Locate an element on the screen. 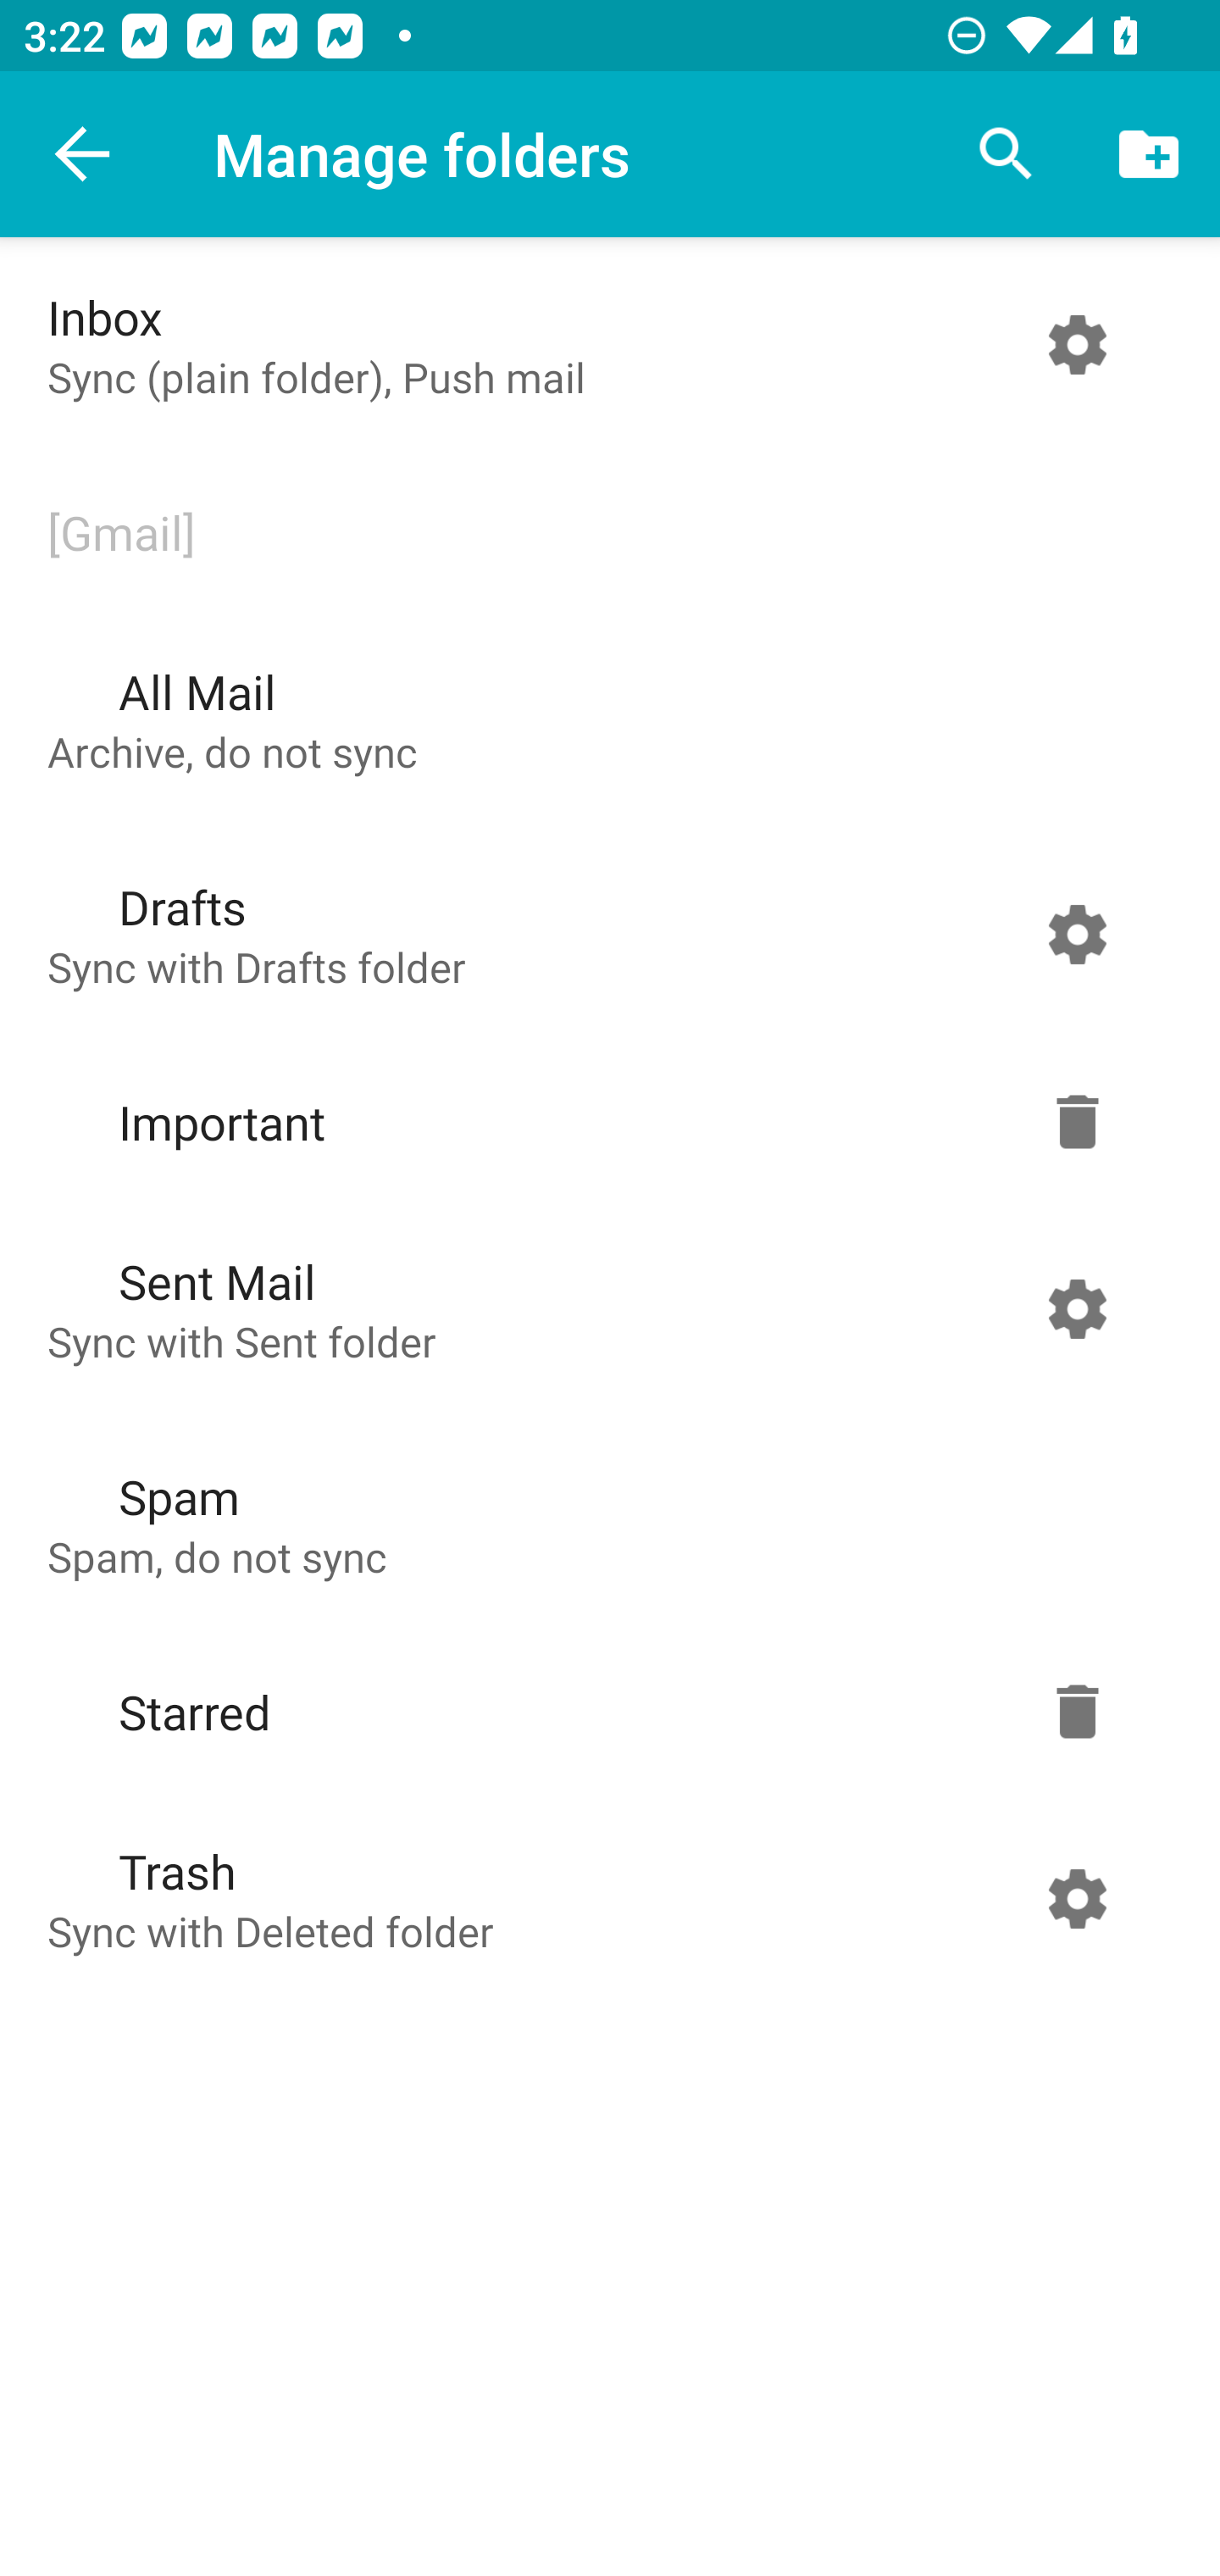 The width and height of the screenshot is (1220, 2576). Create folder is located at coordinates (1149, 154).